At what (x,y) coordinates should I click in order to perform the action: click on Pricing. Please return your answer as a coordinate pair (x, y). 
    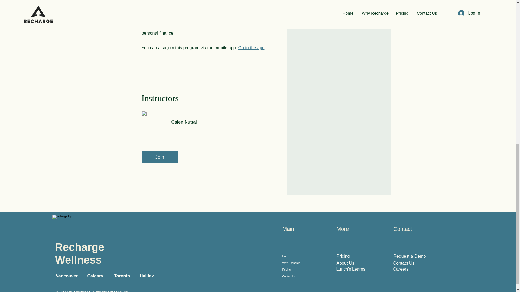
    Looking at the image, I should click on (343, 256).